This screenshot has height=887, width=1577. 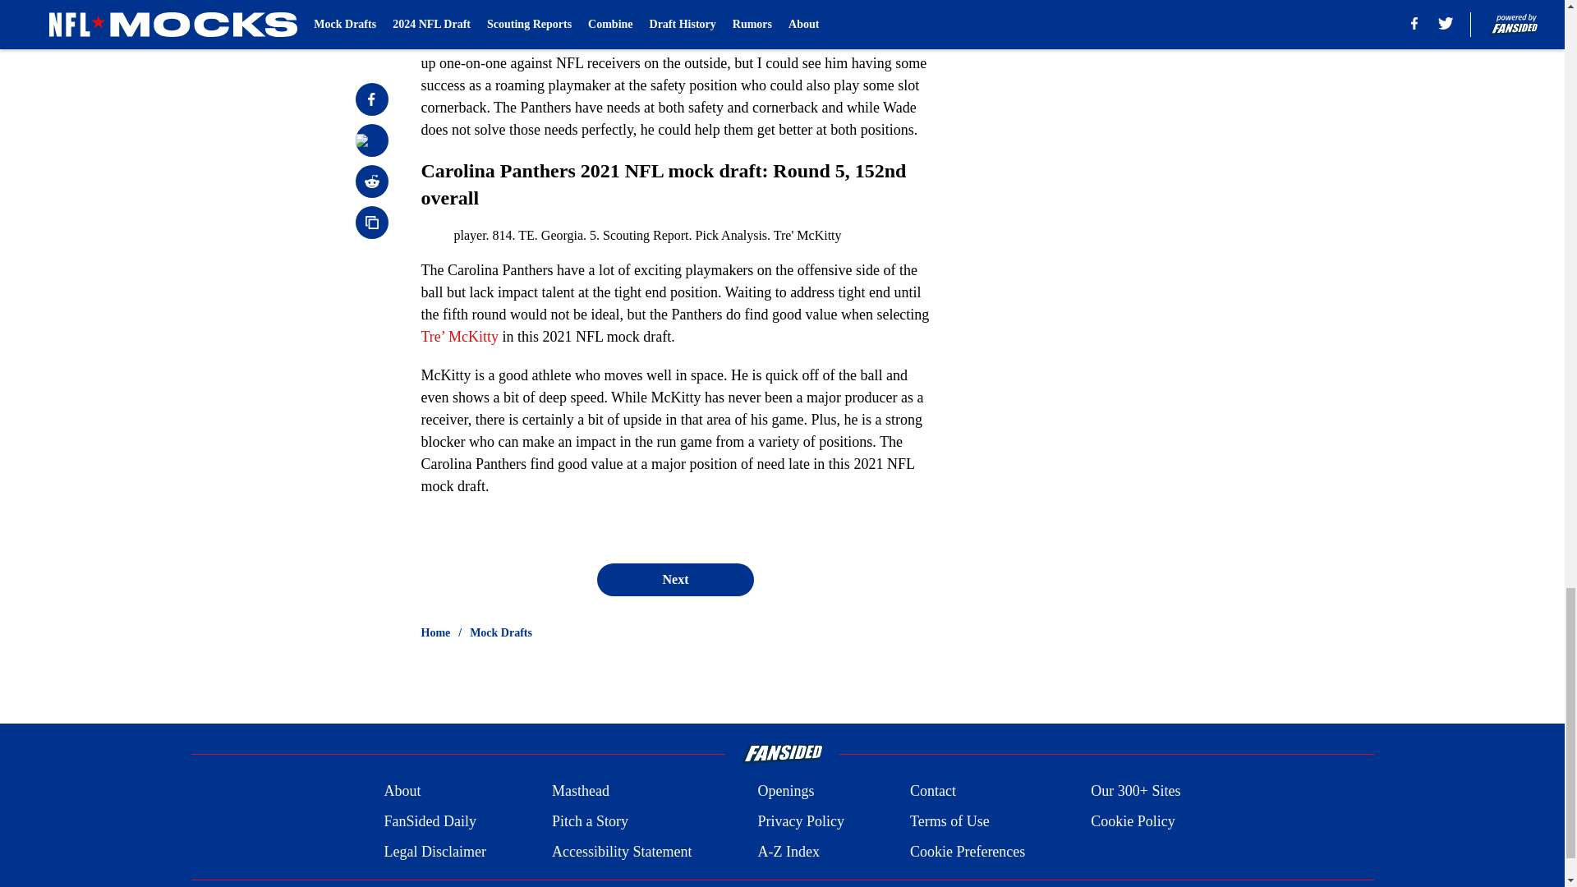 What do you see at coordinates (787, 851) in the screenshot?
I see `A-Z Index` at bounding box center [787, 851].